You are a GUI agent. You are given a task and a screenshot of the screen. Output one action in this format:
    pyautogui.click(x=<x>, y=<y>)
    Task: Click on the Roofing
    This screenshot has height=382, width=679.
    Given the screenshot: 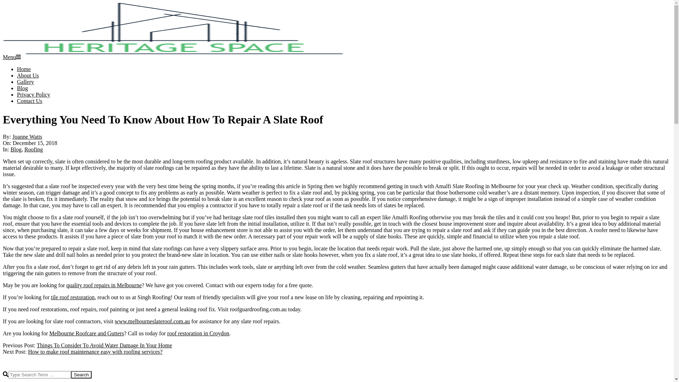 What is the action you would take?
    pyautogui.click(x=34, y=149)
    